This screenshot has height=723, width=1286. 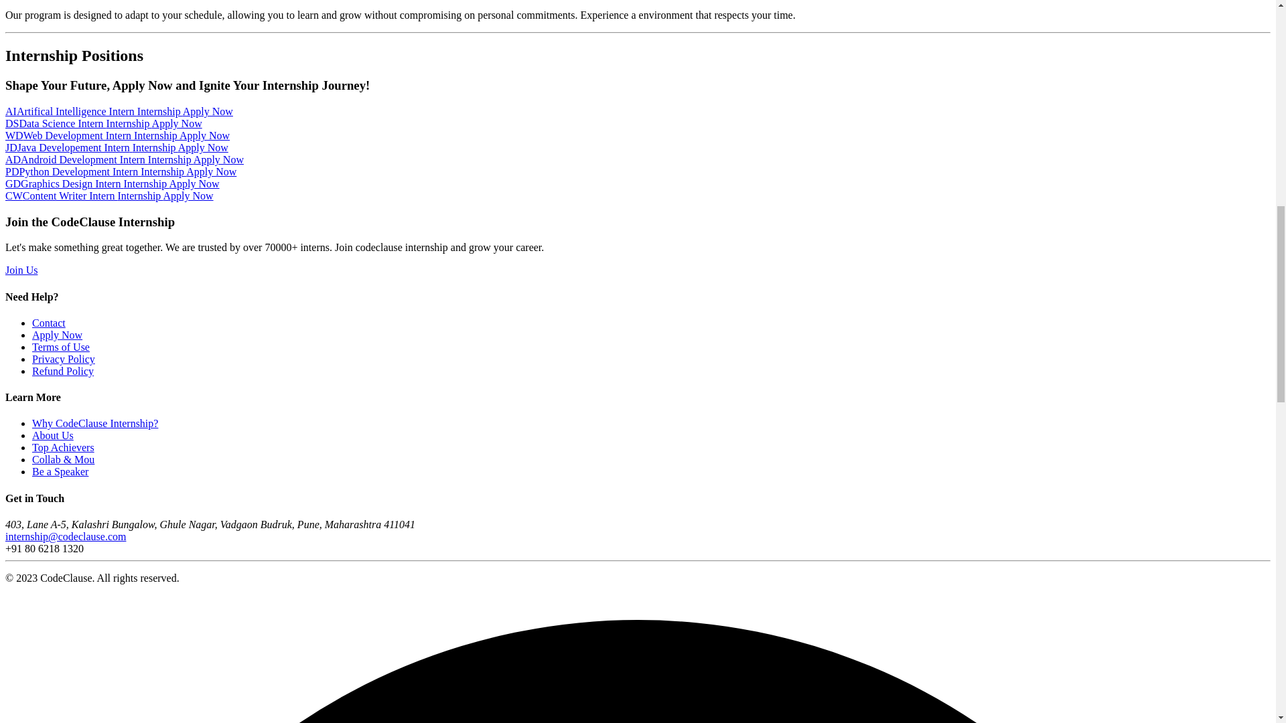 What do you see at coordinates (57, 335) in the screenshot?
I see `Apply Now` at bounding box center [57, 335].